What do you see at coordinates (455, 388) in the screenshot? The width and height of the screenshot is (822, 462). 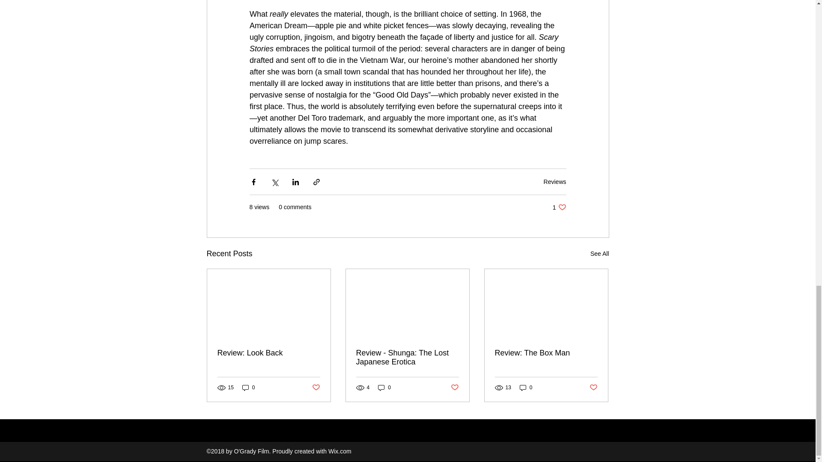 I see `Post not marked as liked` at bounding box center [455, 388].